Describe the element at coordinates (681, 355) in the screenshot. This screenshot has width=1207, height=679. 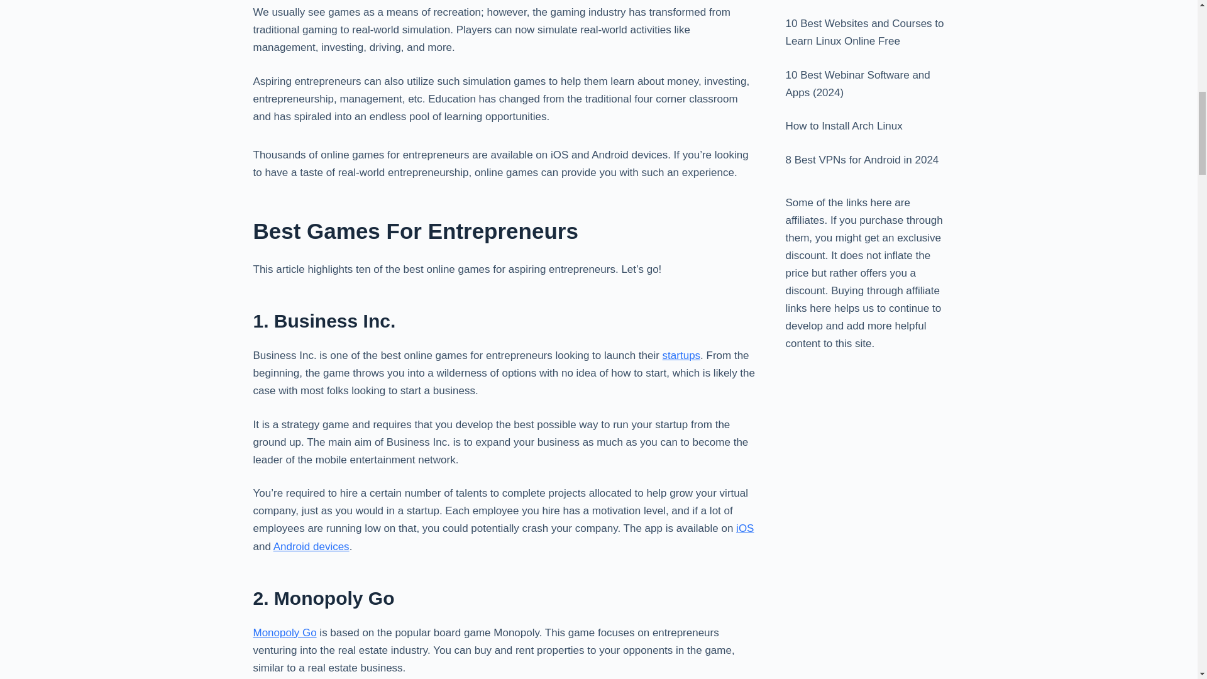
I see `startups` at that location.